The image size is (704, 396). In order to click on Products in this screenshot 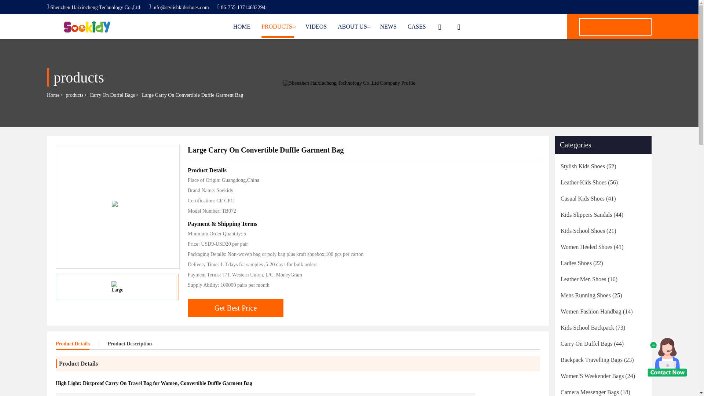, I will do `click(278, 26)`.